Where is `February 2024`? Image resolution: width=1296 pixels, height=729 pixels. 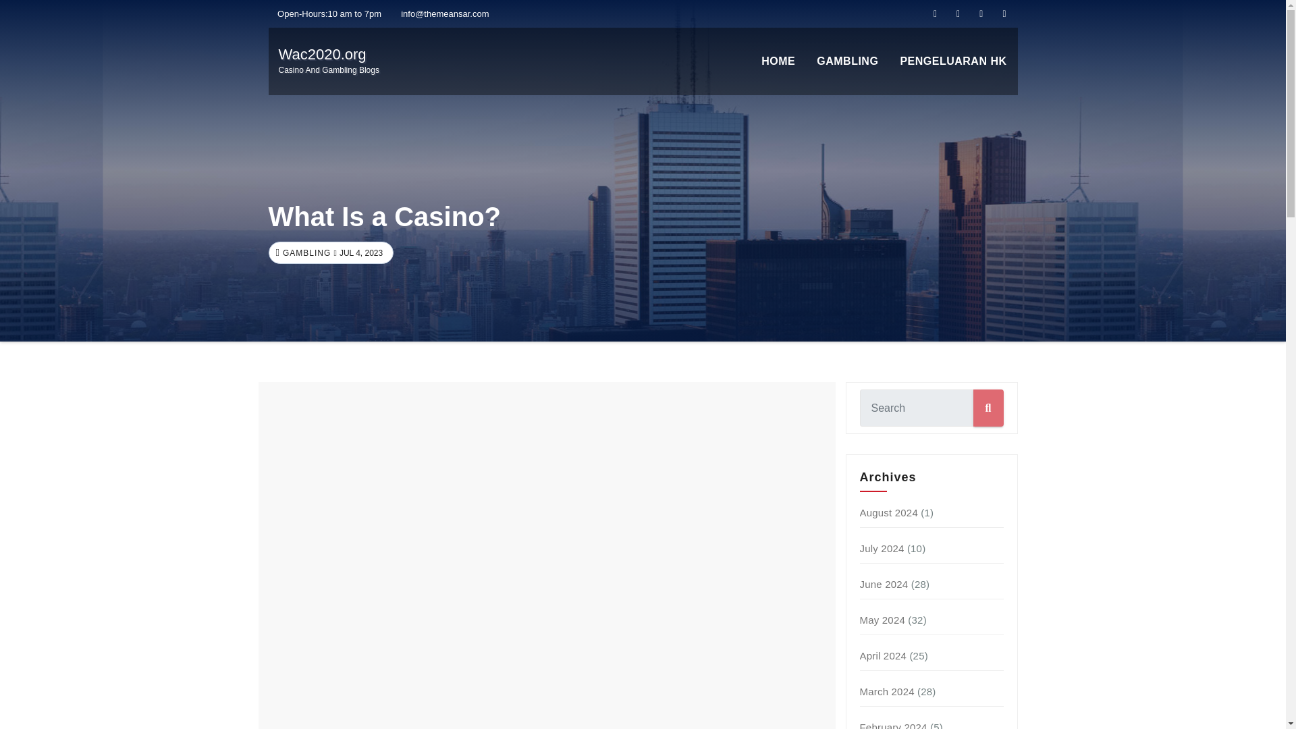
February 2024 is located at coordinates (778, 61).